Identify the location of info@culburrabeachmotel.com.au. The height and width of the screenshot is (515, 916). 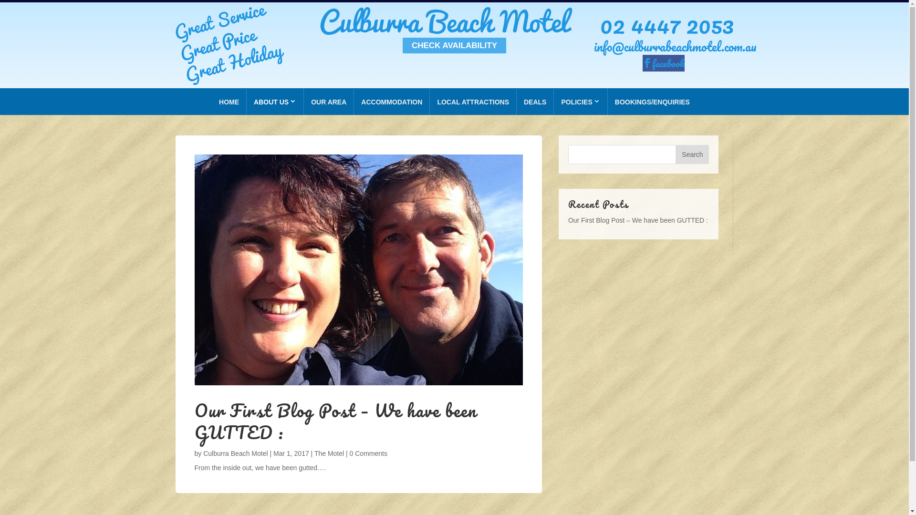
(676, 46).